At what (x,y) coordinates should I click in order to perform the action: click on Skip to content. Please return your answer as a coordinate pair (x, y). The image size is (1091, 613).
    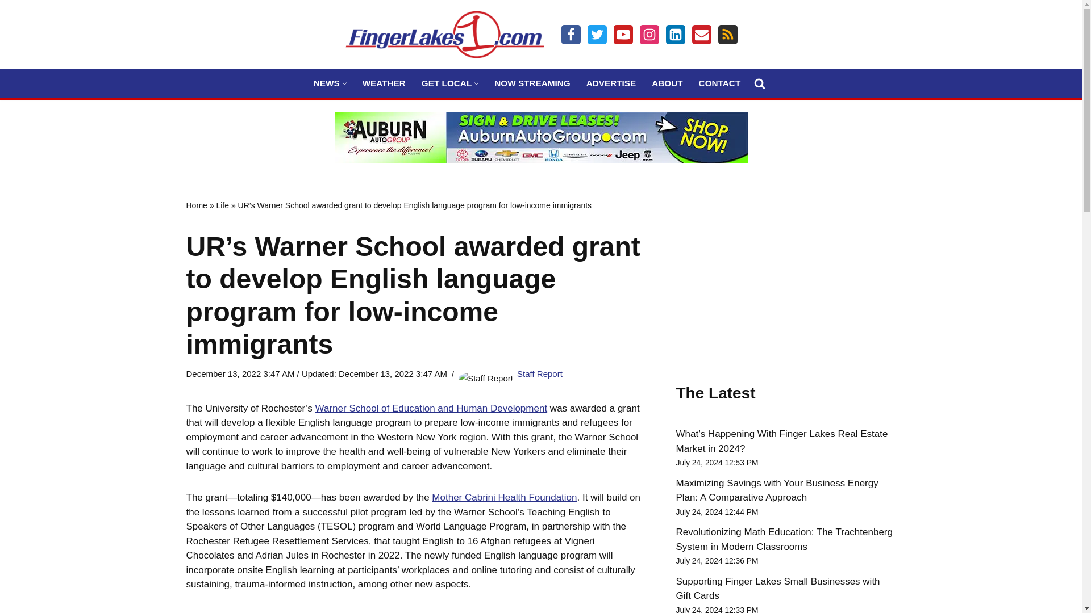
    Looking at the image, I should click on (9, 24).